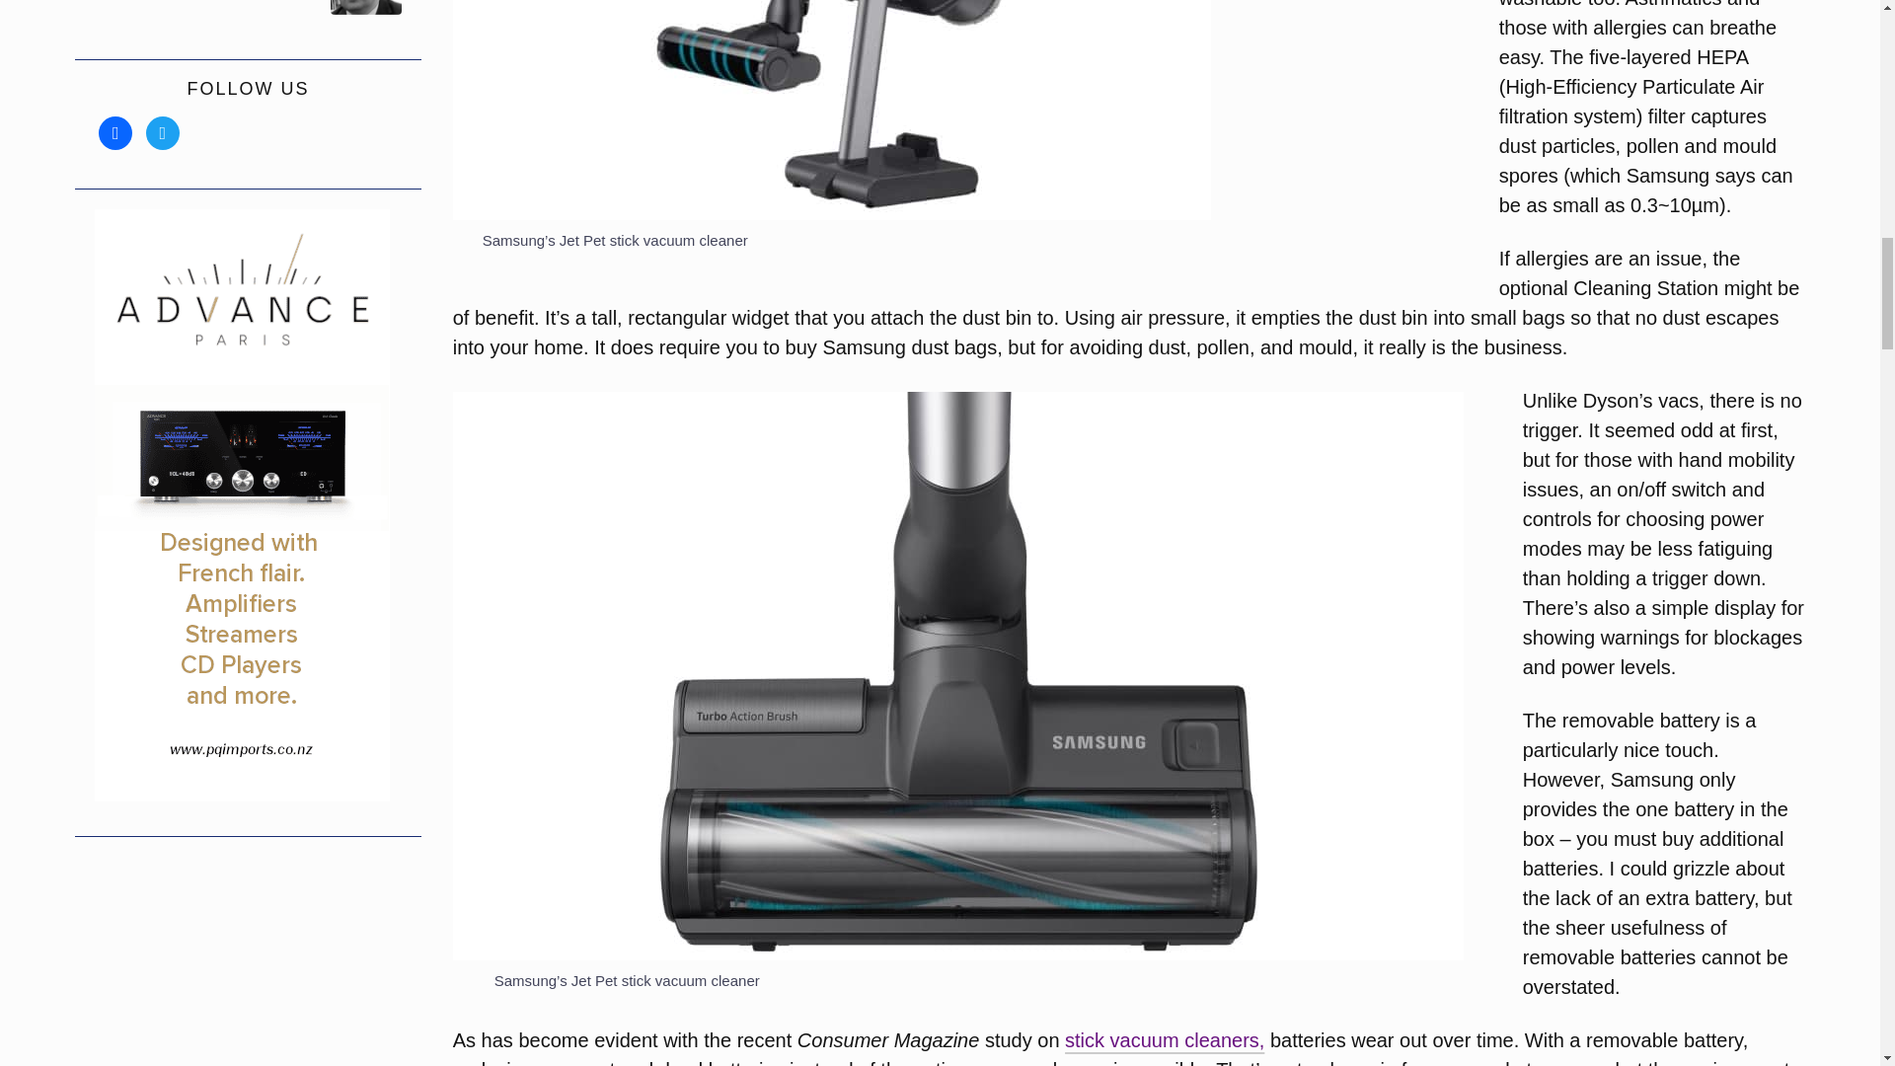  I want to click on Gary Steel, so click(130, 8).